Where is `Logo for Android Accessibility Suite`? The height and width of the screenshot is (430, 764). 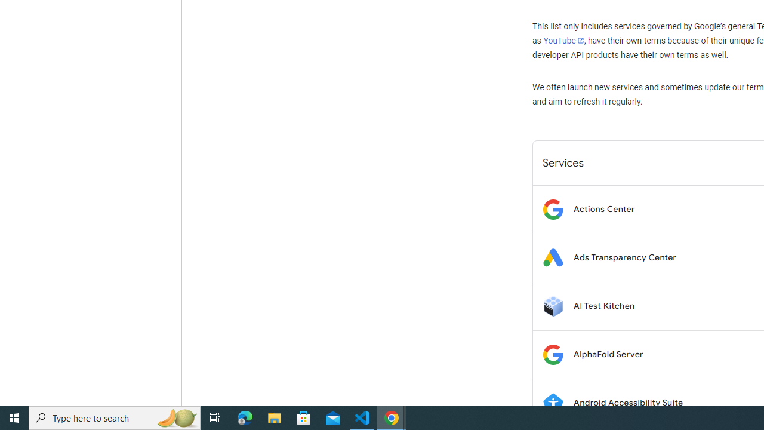 Logo for Android Accessibility Suite is located at coordinates (553, 403).